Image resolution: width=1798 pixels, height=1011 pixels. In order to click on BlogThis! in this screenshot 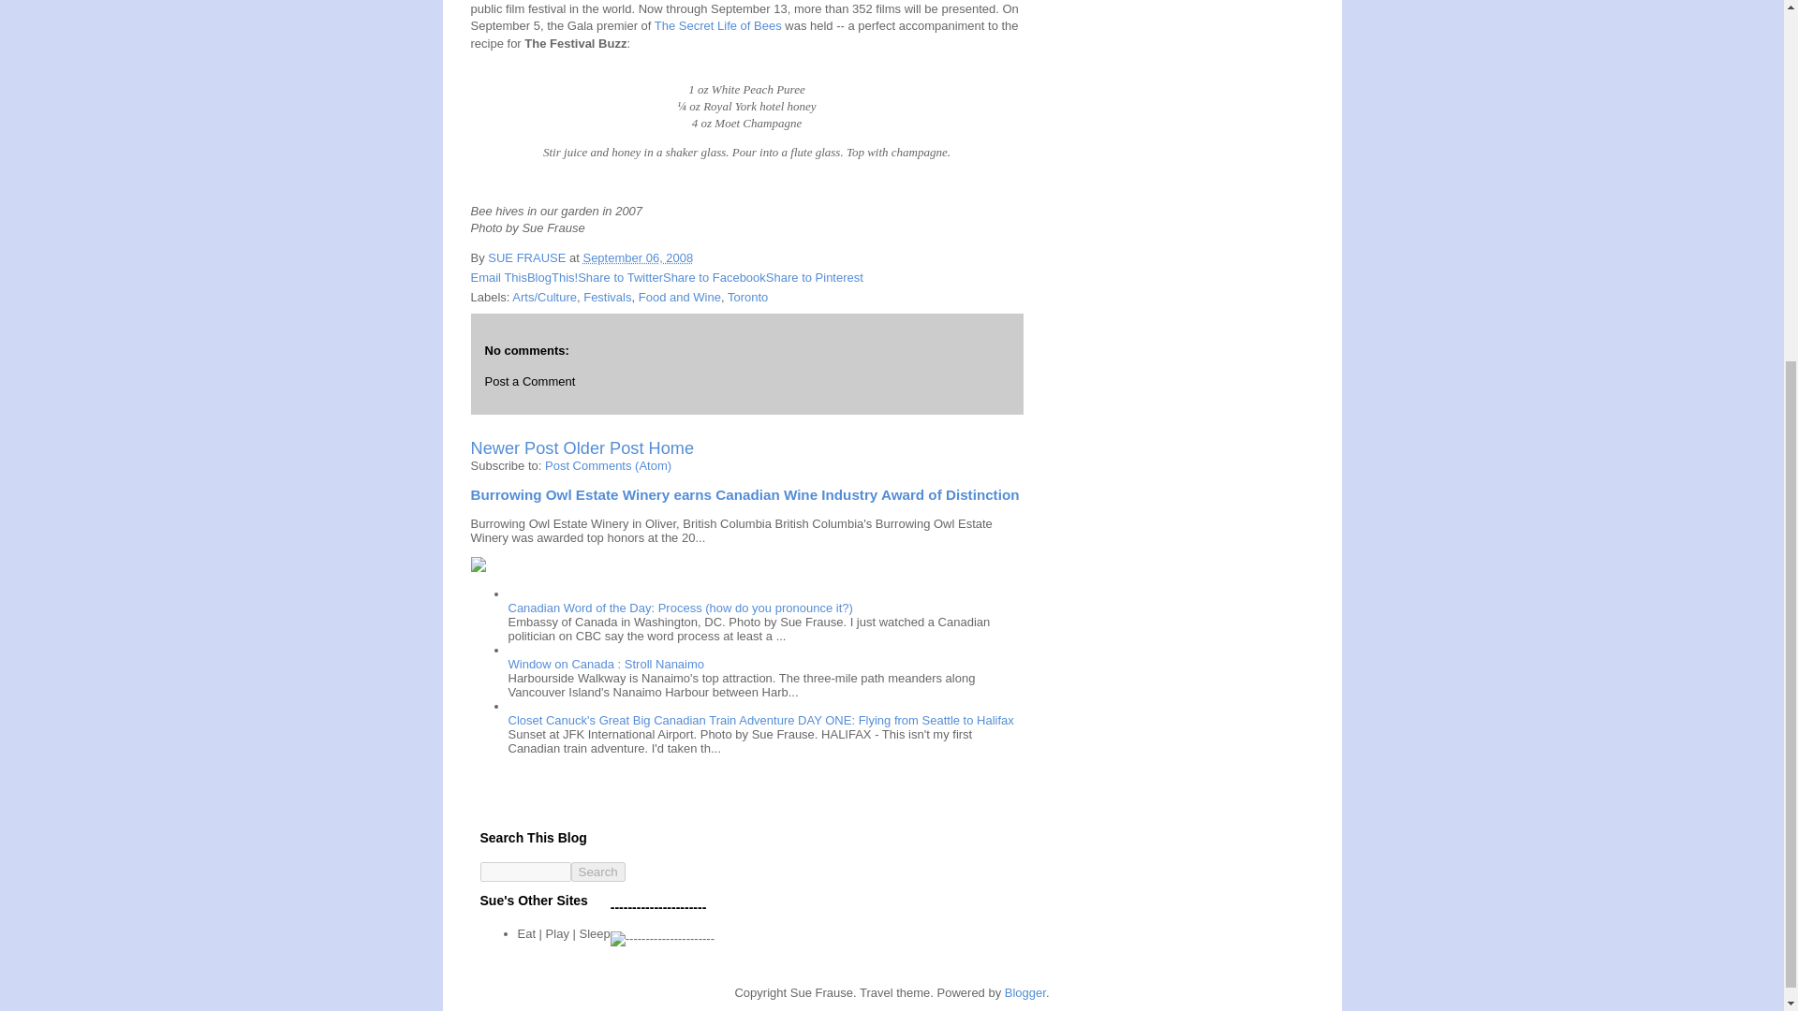, I will do `click(552, 277)`.